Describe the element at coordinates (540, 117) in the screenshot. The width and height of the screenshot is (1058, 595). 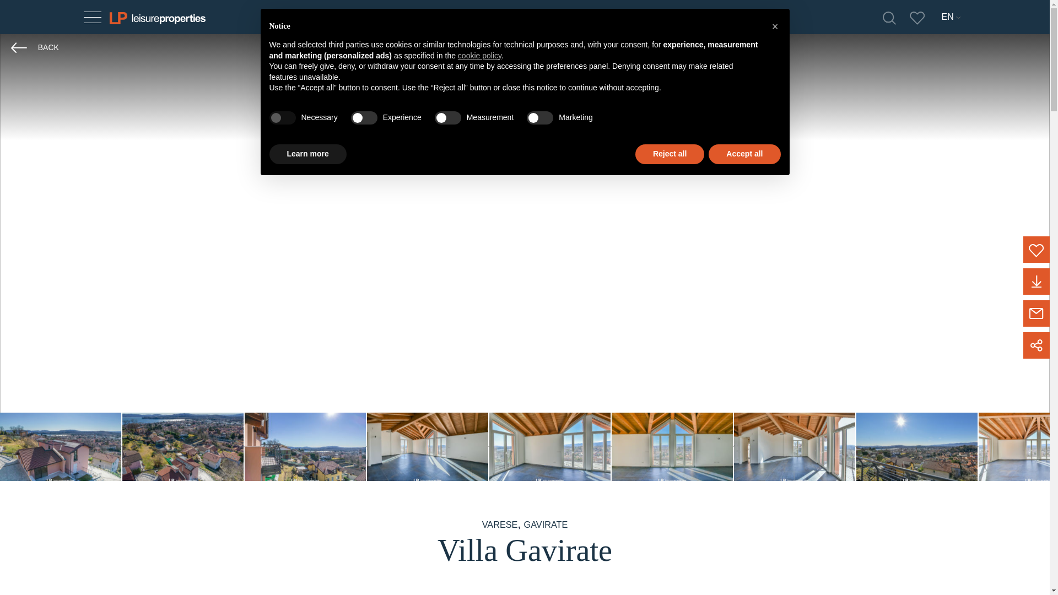
I see `false` at that location.